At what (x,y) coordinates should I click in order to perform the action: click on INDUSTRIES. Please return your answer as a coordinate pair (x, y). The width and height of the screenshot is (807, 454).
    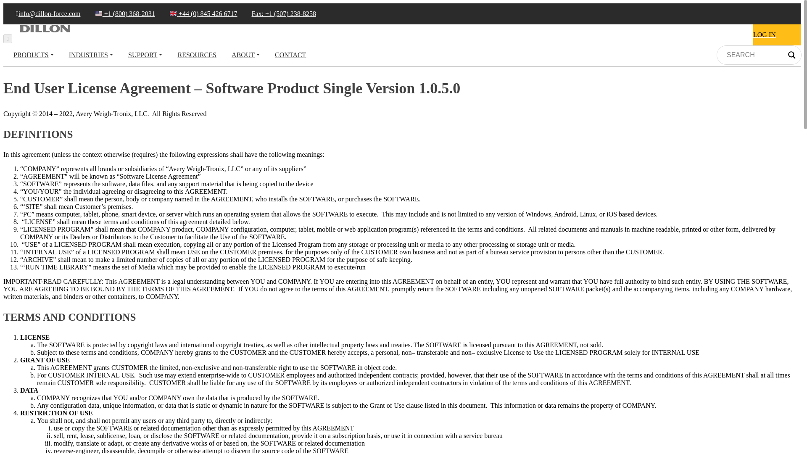
    Looking at the image, I should click on (91, 55).